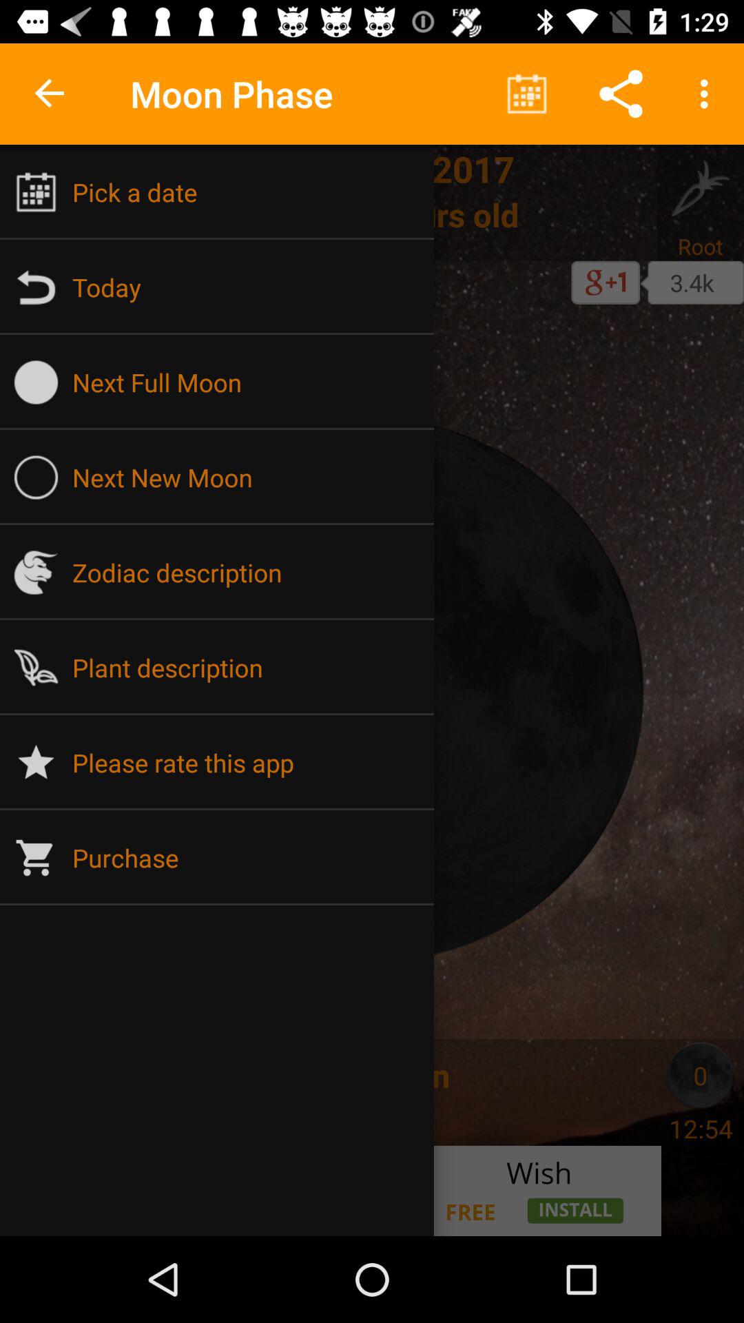  What do you see at coordinates (621, 94) in the screenshot?
I see `click on the share button right to the menu` at bounding box center [621, 94].